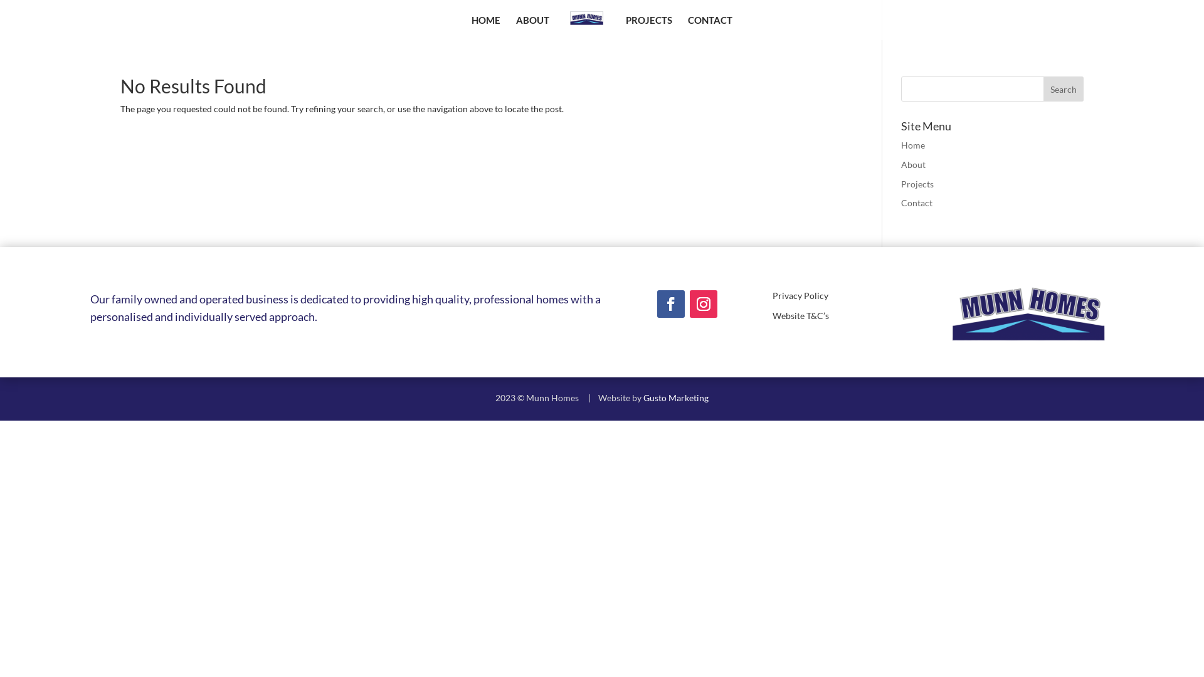  I want to click on Projects, so click(917, 184).